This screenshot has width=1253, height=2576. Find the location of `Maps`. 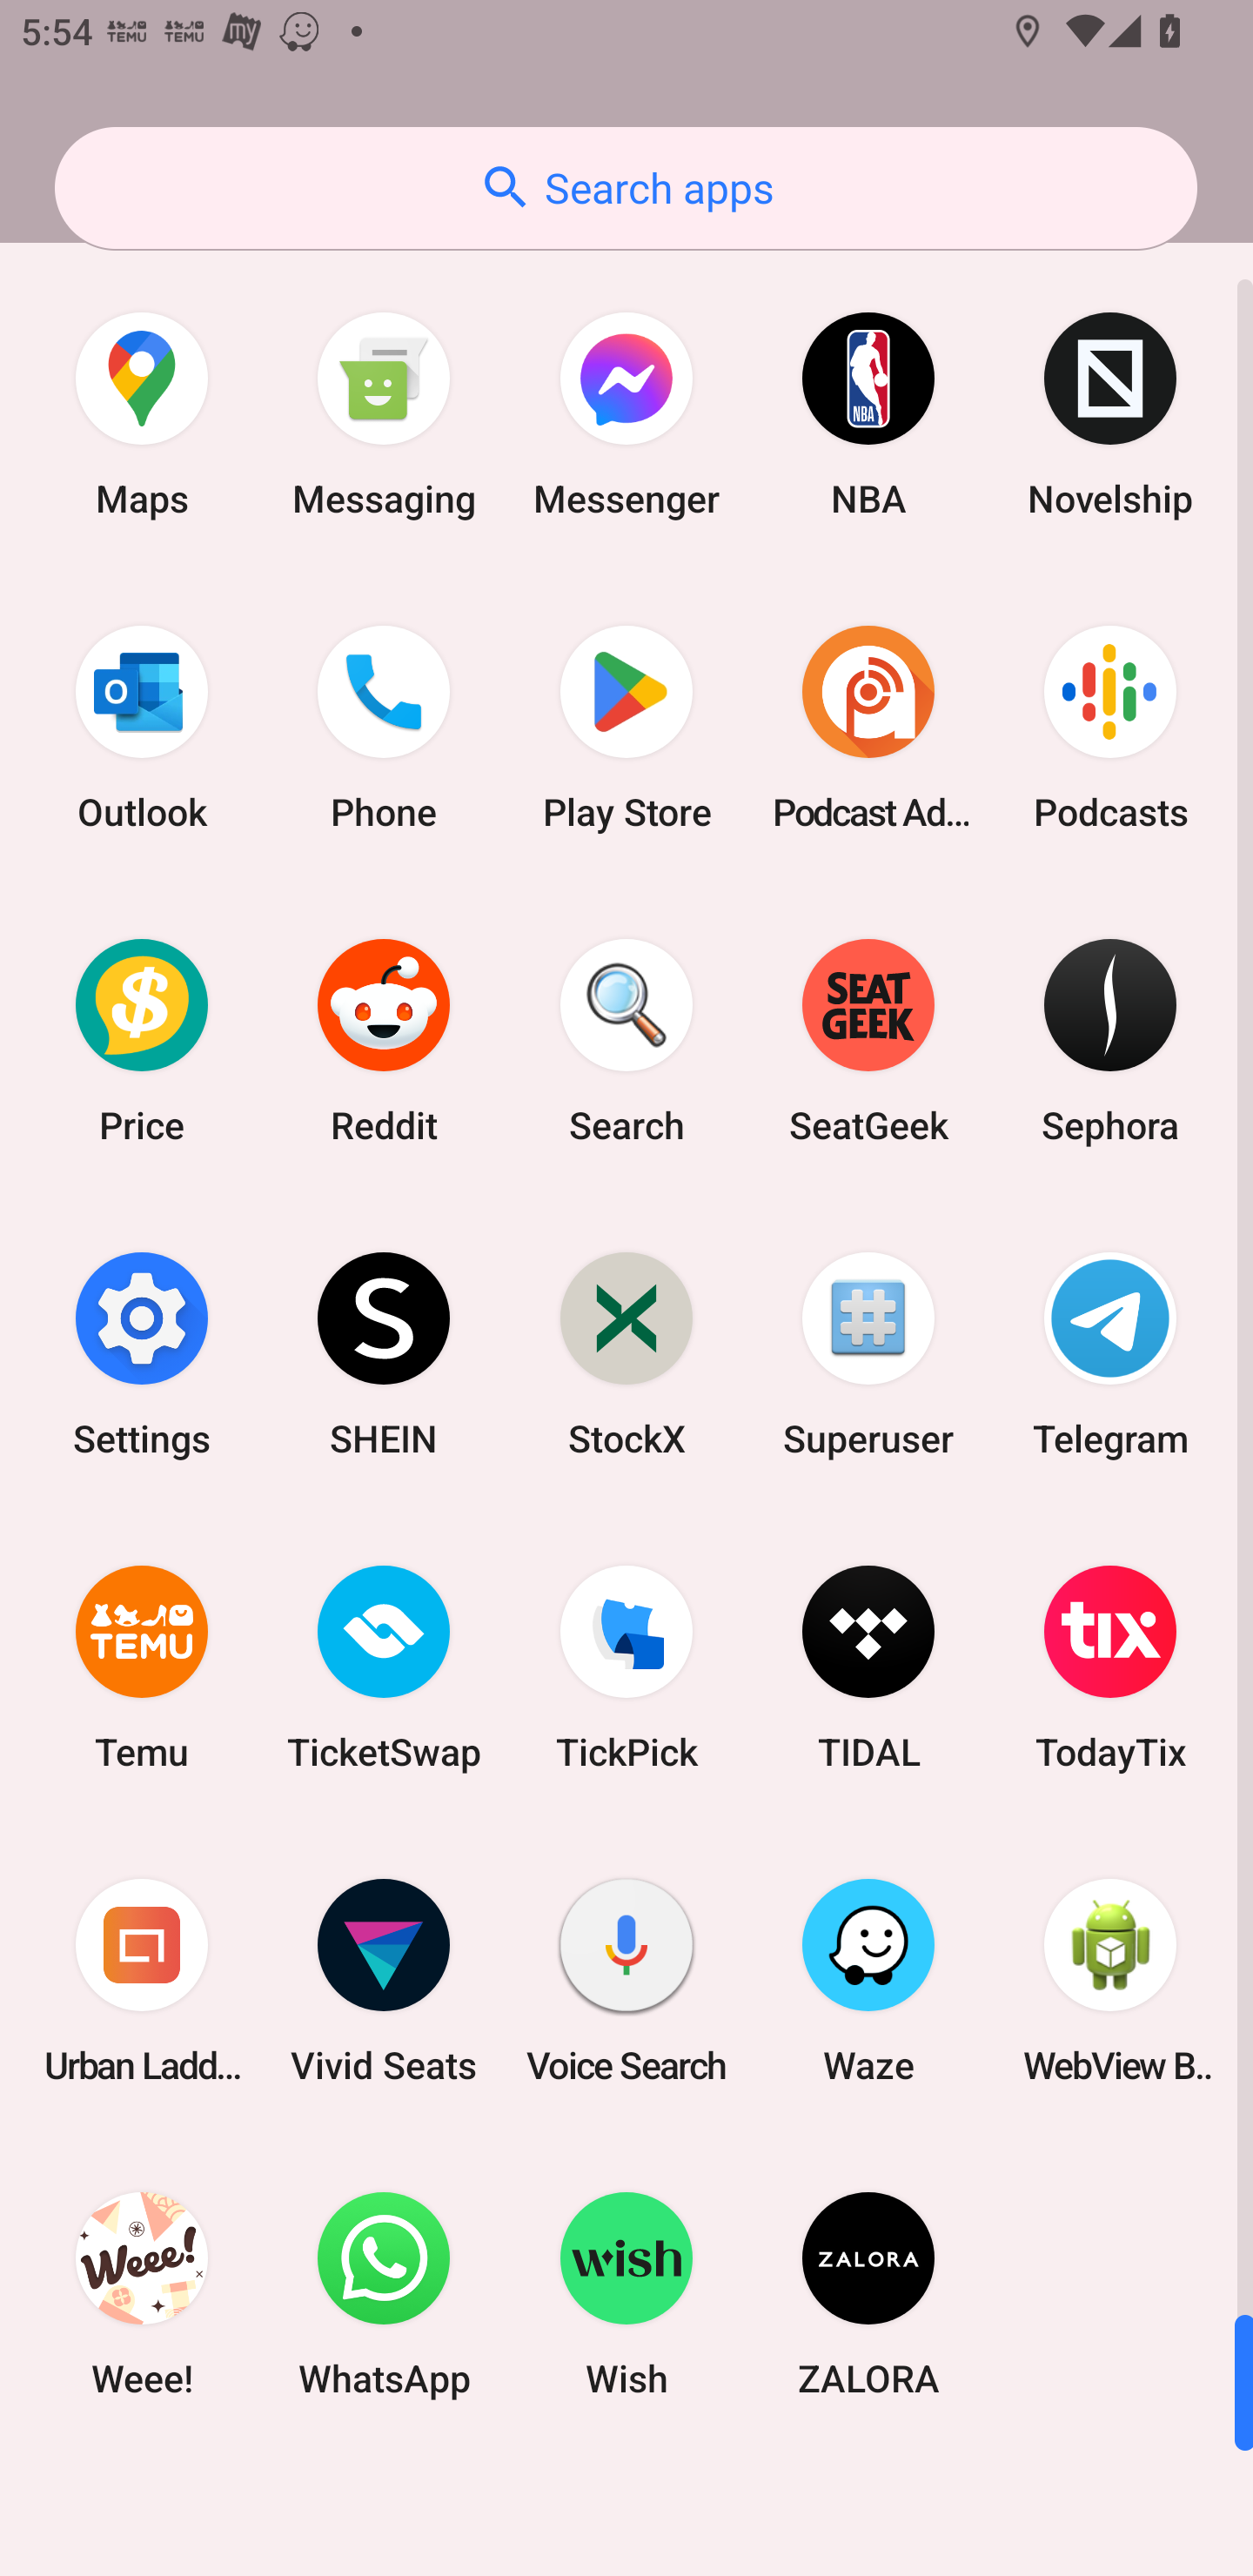

Maps is located at coordinates (142, 414).